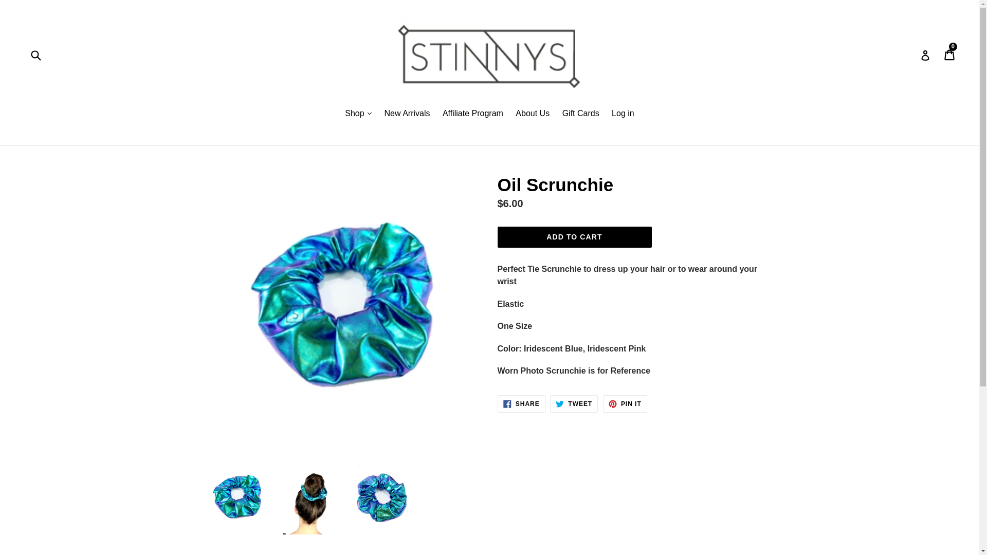 The width and height of the screenshot is (987, 555). Describe the element at coordinates (521, 404) in the screenshot. I see `Share on Facebook` at that location.